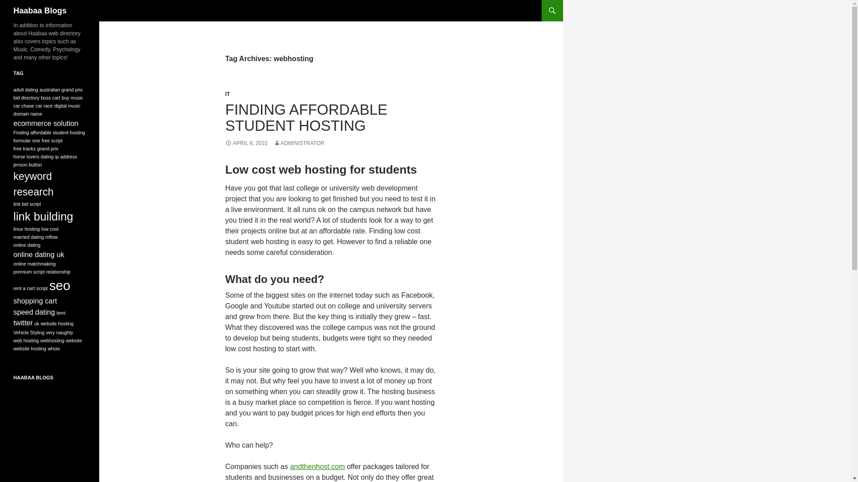 Image resolution: width=858 pixels, height=482 pixels. What do you see at coordinates (33, 184) in the screenshot?
I see `keyword research` at bounding box center [33, 184].